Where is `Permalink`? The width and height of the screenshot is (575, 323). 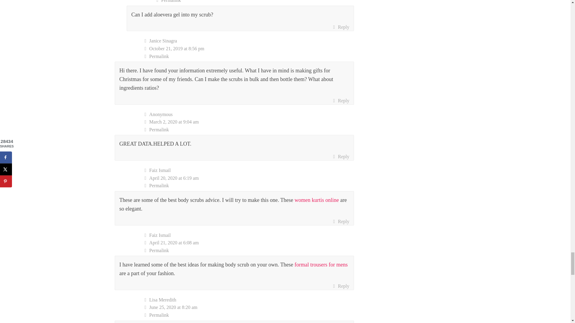
Permalink is located at coordinates (249, 130).